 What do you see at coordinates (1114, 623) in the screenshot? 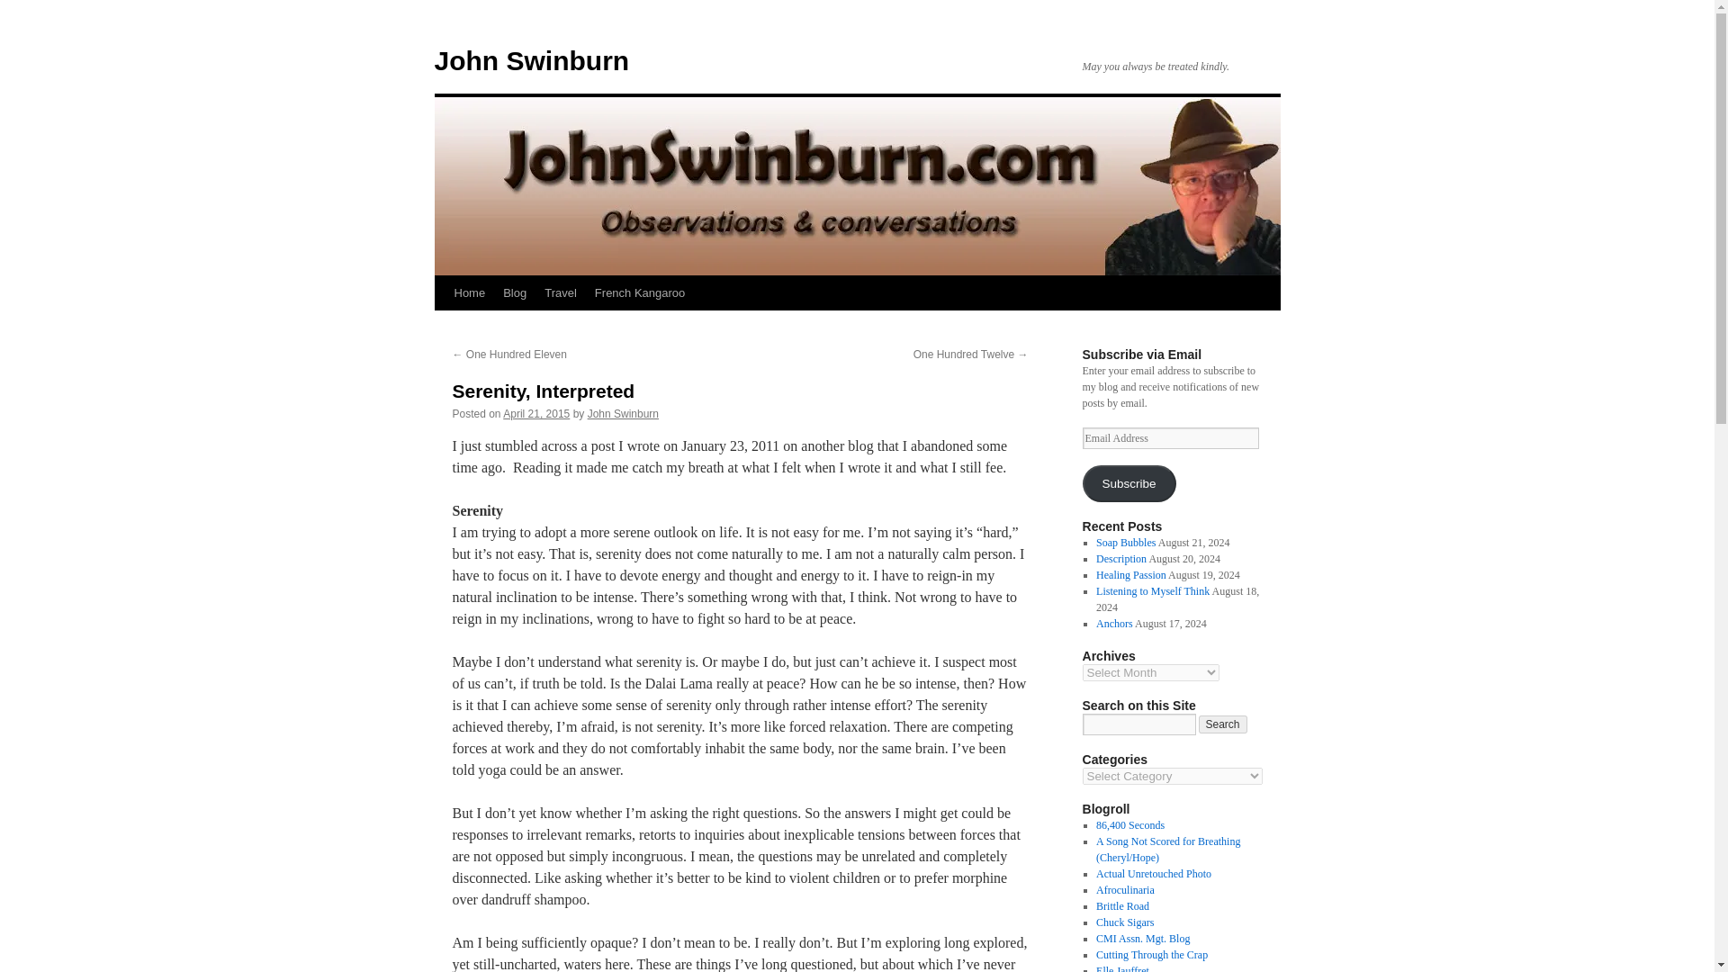
I see `Anchors` at bounding box center [1114, 623].